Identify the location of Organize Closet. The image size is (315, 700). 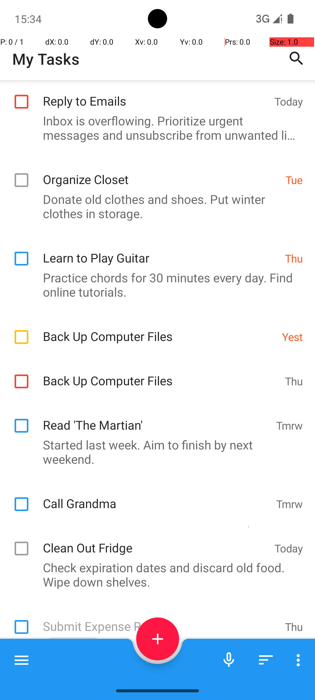
(161, 173).